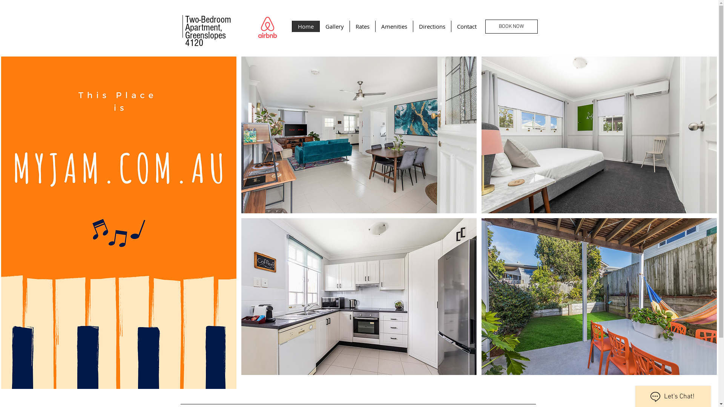  I want to click on Rates, so click(362, 26).